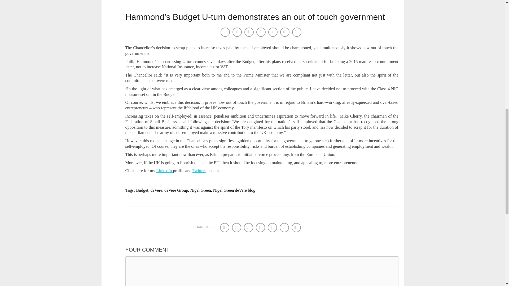 The height and width of the screenshot is (286, 509). I want to click on Share on Google Plus, so click(273, 228).